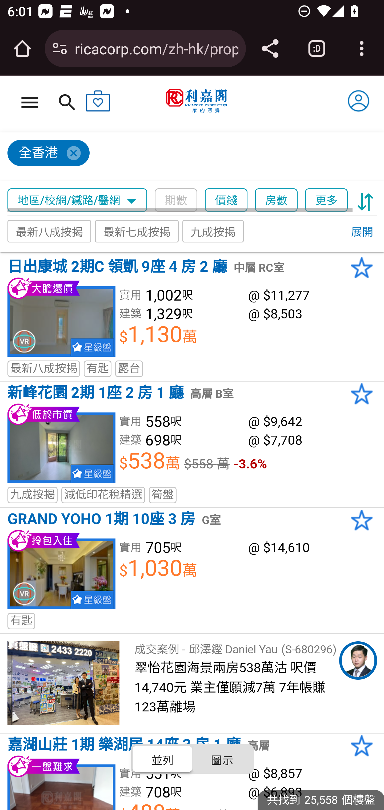 Image resolution: width=384 pixels, height=810 pixels. I want to click on 九成按揭, so click(213, 231).